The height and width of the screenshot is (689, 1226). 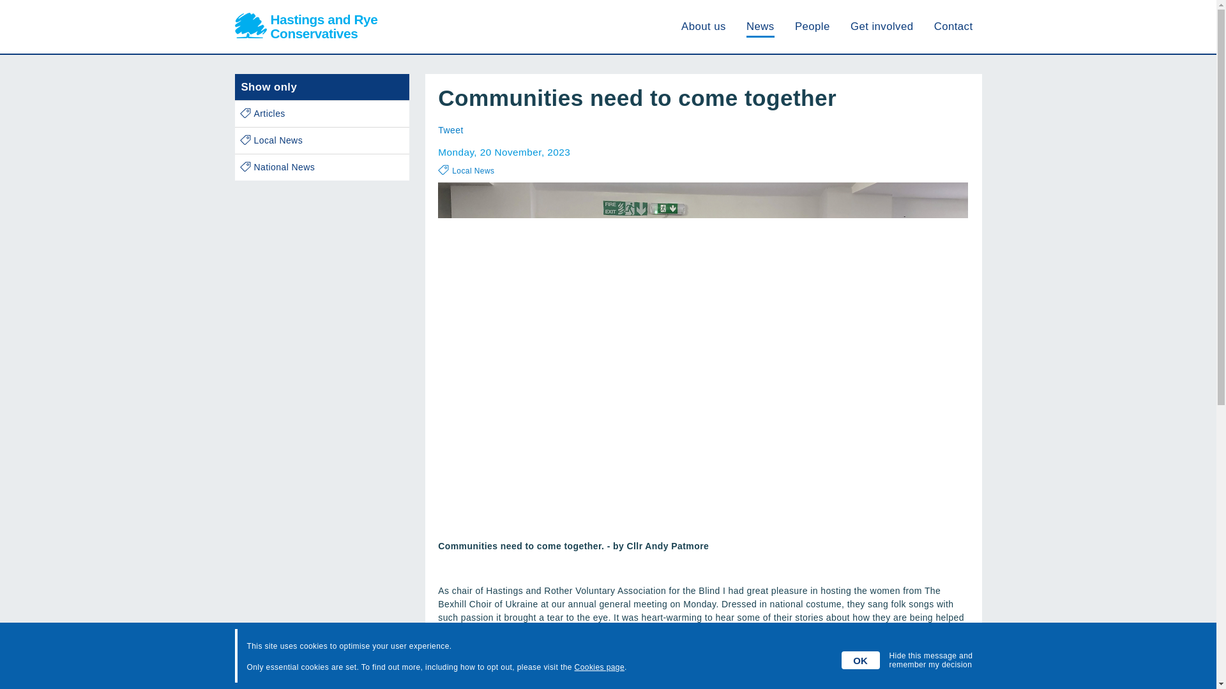 I want to click on About us, so click(x=322, y=140).